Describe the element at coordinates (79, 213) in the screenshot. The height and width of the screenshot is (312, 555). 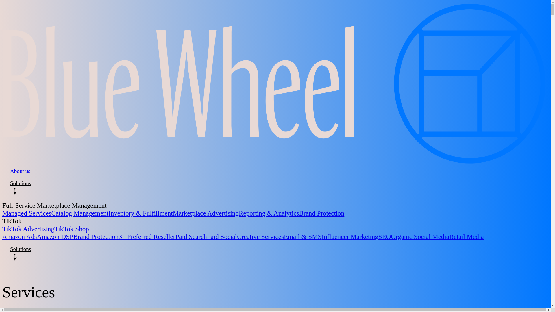
I see `Catalog Management` at that location.